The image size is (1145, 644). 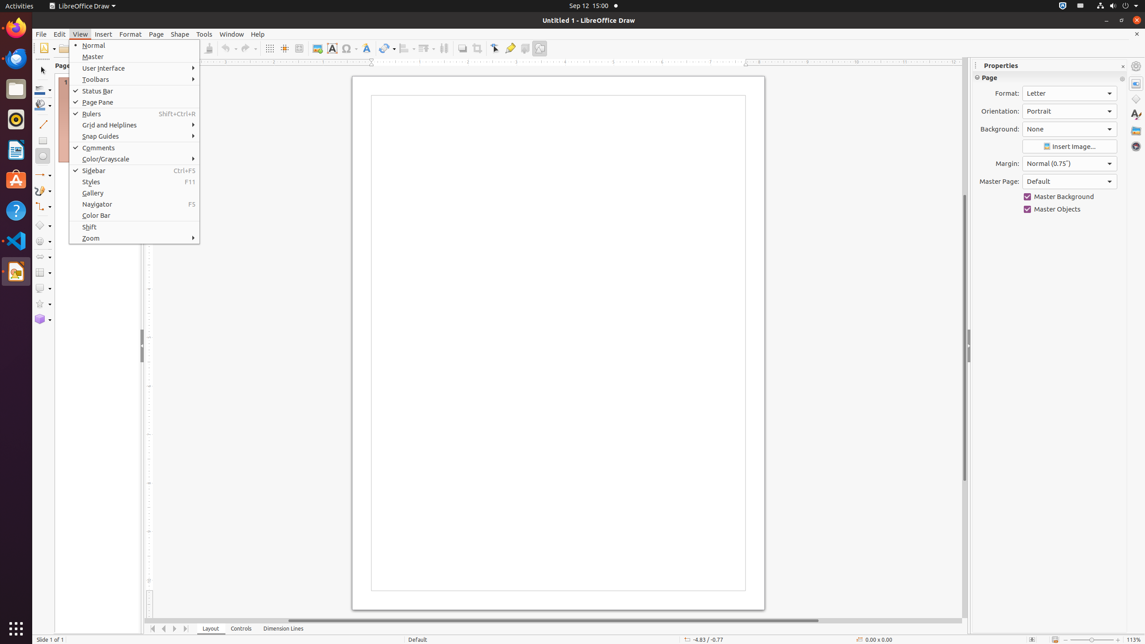 What do you see at coordinates (444, 48) in the screenshot?
I see `Distribution` at bounding box center [444, 48].